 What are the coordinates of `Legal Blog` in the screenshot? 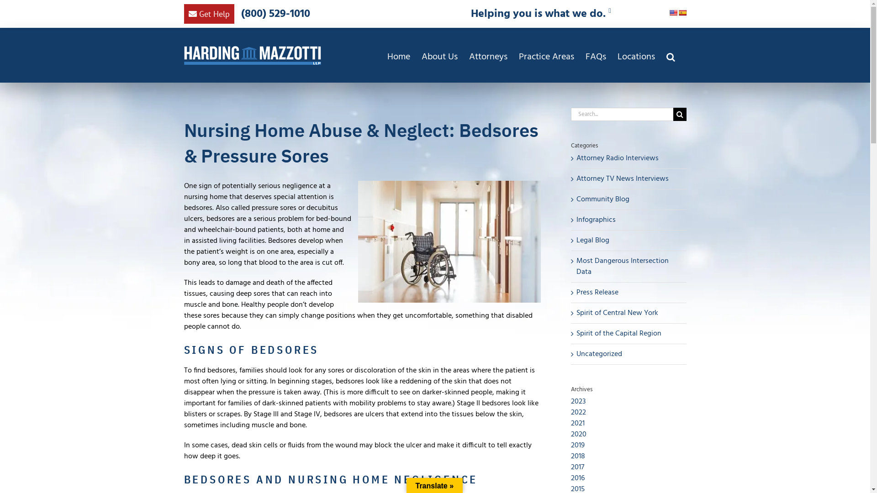 It's located at (629, 240).